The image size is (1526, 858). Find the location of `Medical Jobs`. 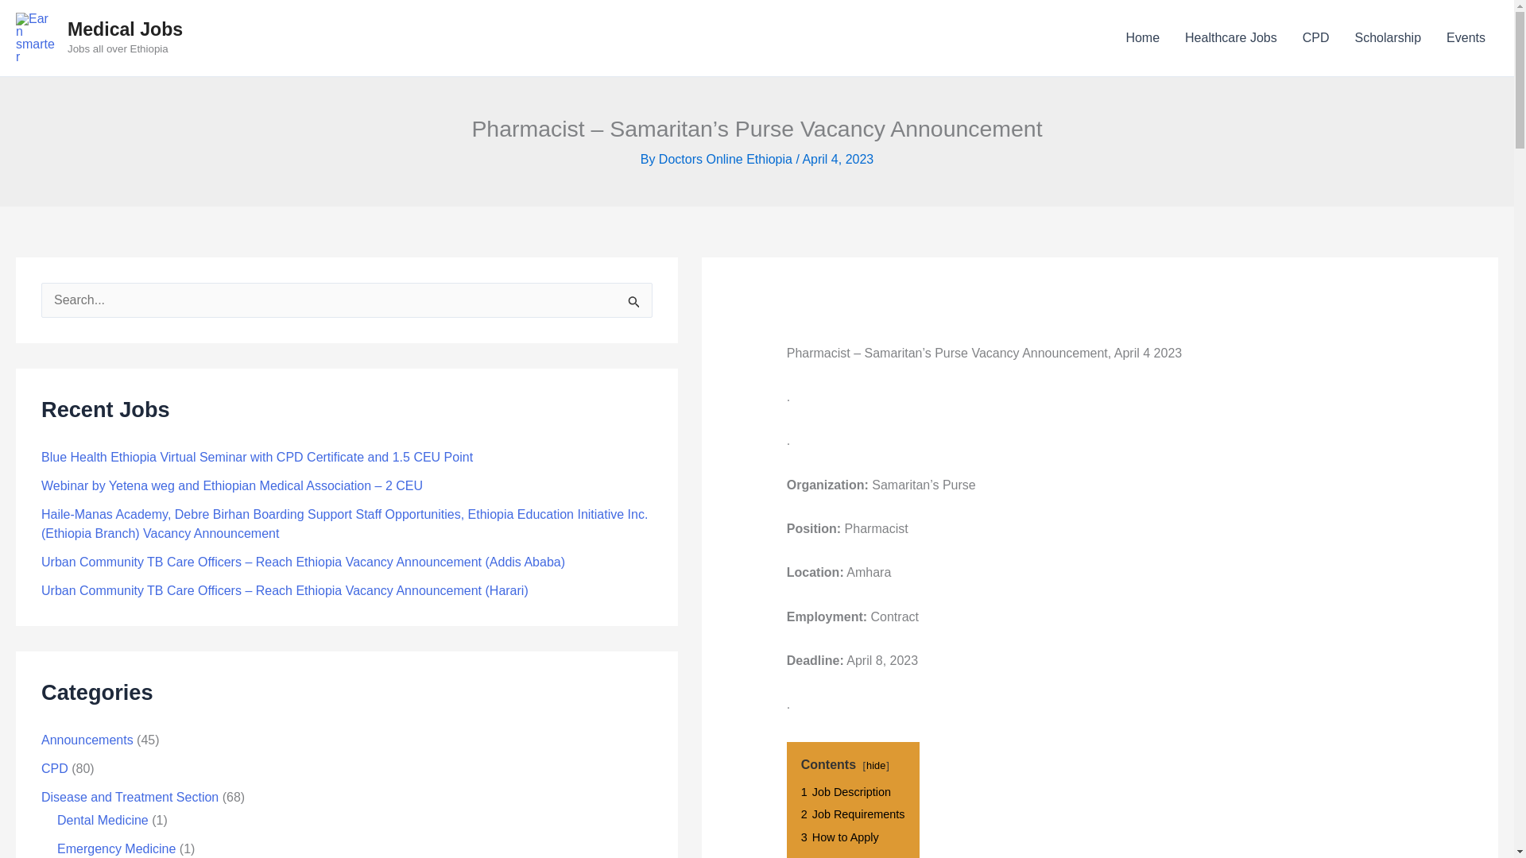

Medical Jobs is located at coordinates (125, 29).